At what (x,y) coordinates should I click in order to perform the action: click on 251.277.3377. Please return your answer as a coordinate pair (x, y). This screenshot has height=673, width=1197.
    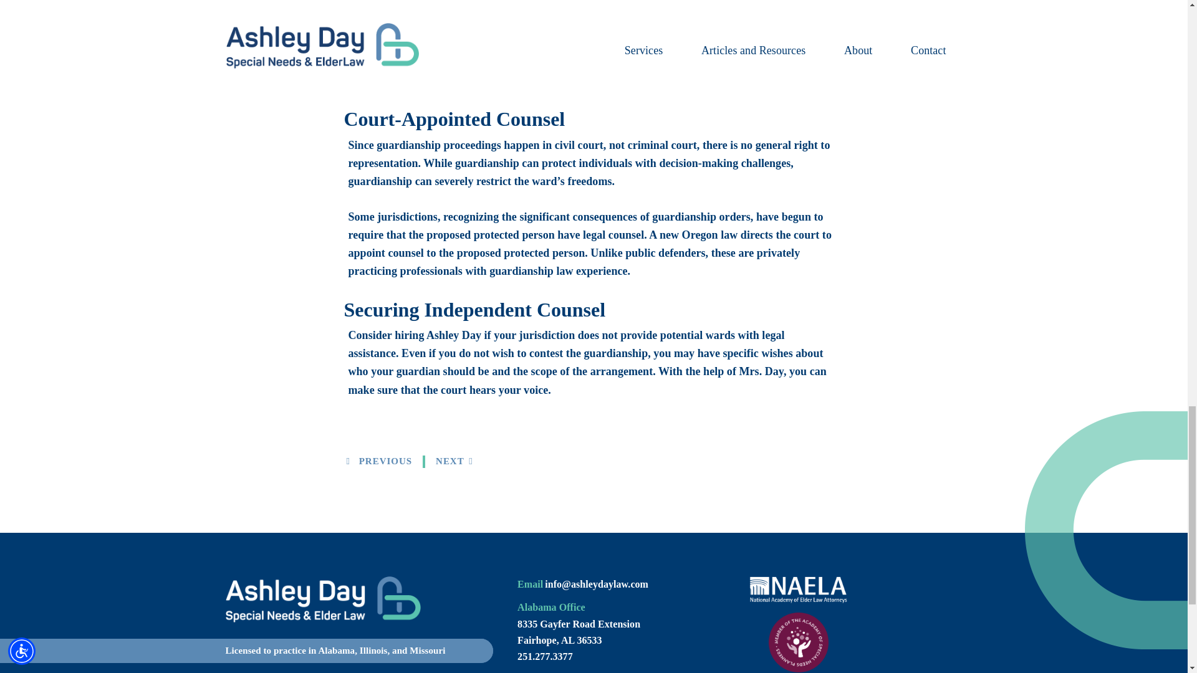
    Looking at the image, I should click on (545, 656).